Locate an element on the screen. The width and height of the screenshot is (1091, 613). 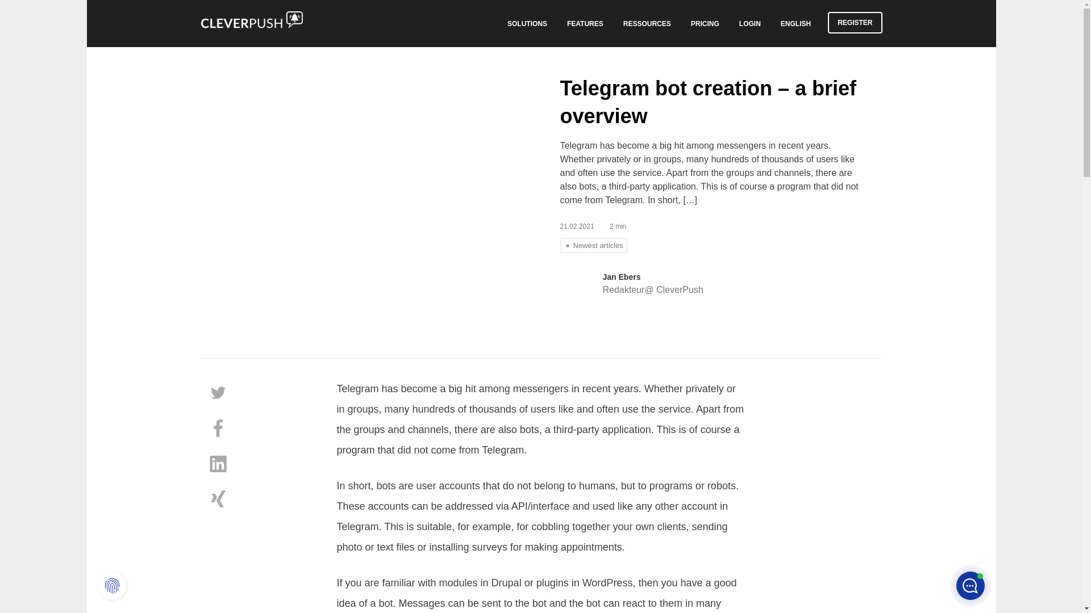
Newest articles is located at coordinates (594, 246).